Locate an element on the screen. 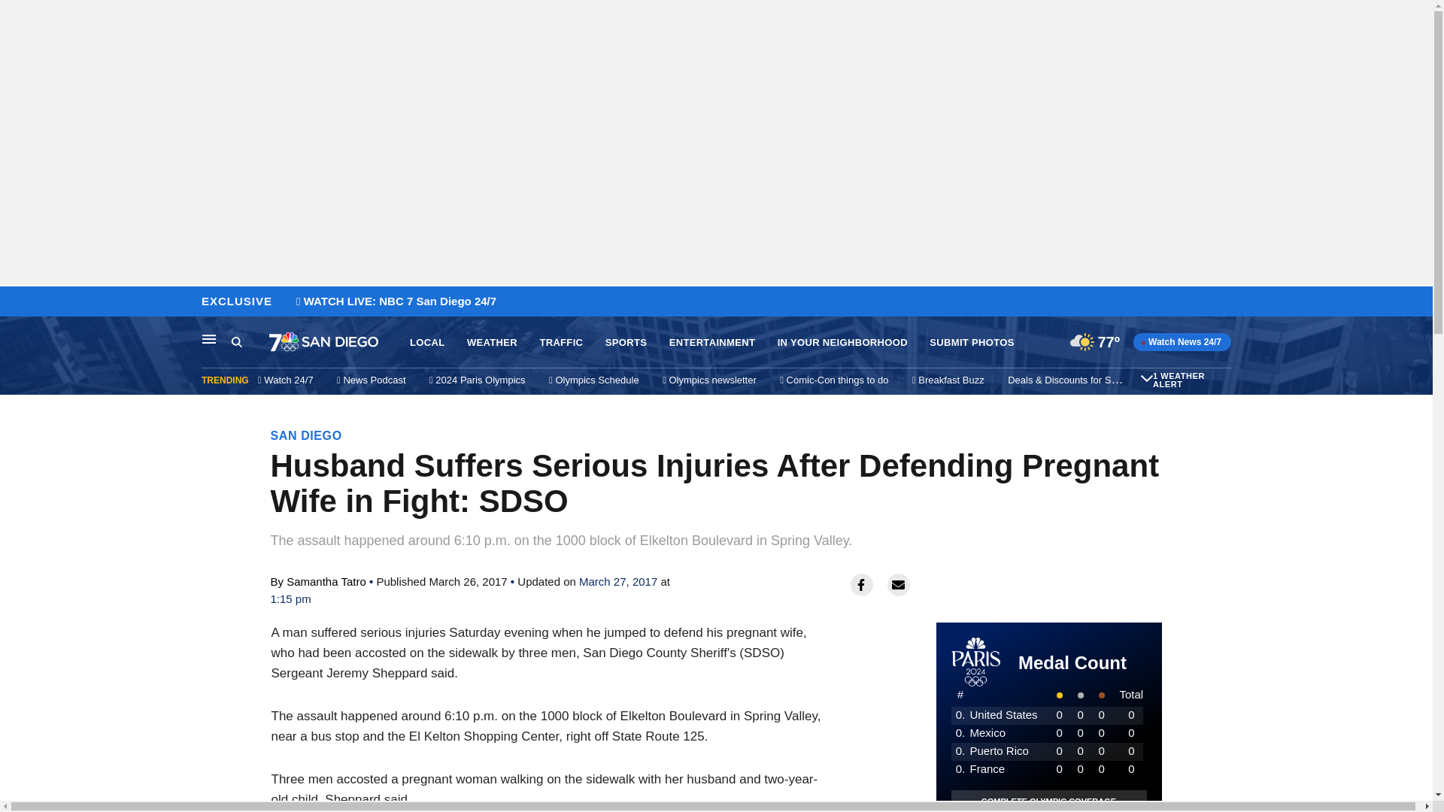  TRAFFIC is located at coordinates (561, 343).